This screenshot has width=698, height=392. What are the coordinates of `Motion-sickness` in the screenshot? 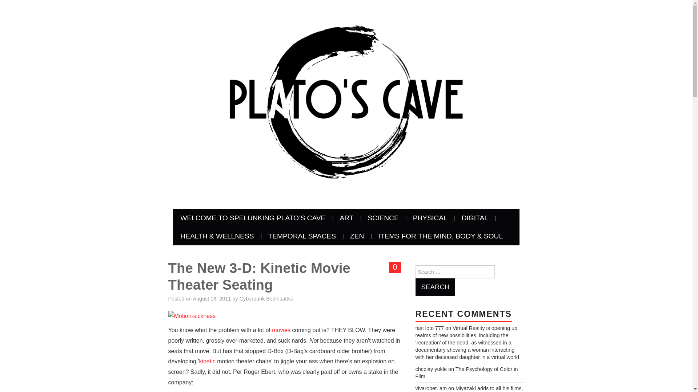 It's located at (192, 316).